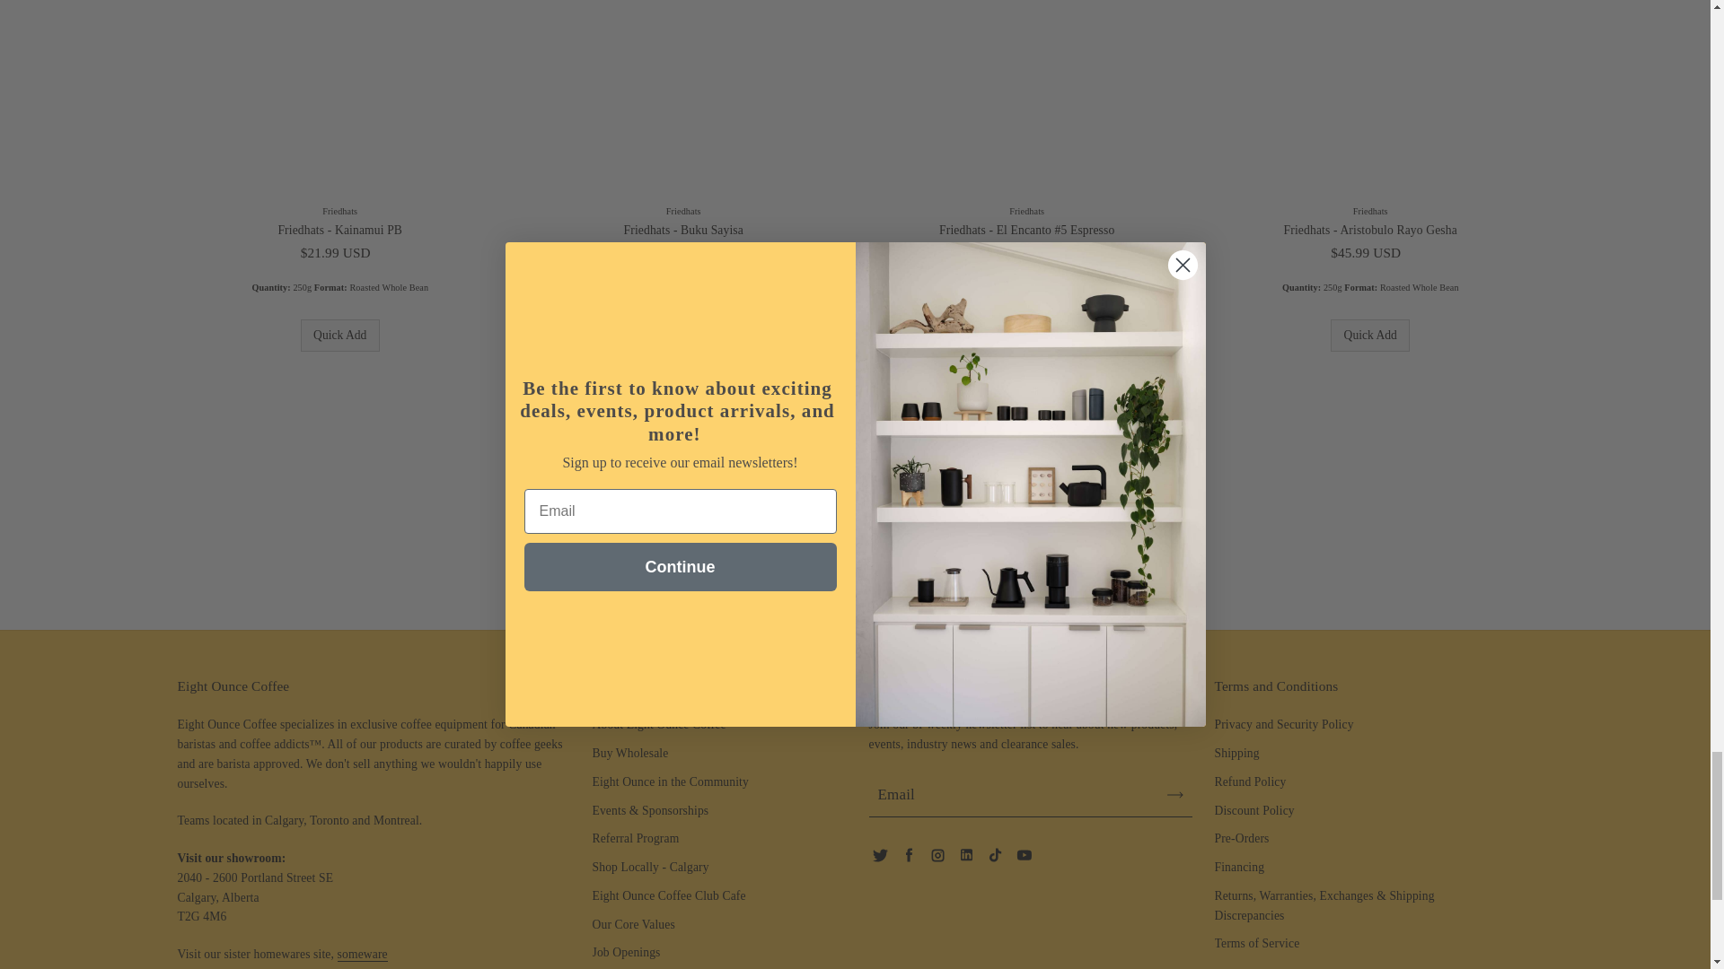 This screenshot has height=969, width=1724. I want to click on Quick Add, so click(339, 336).